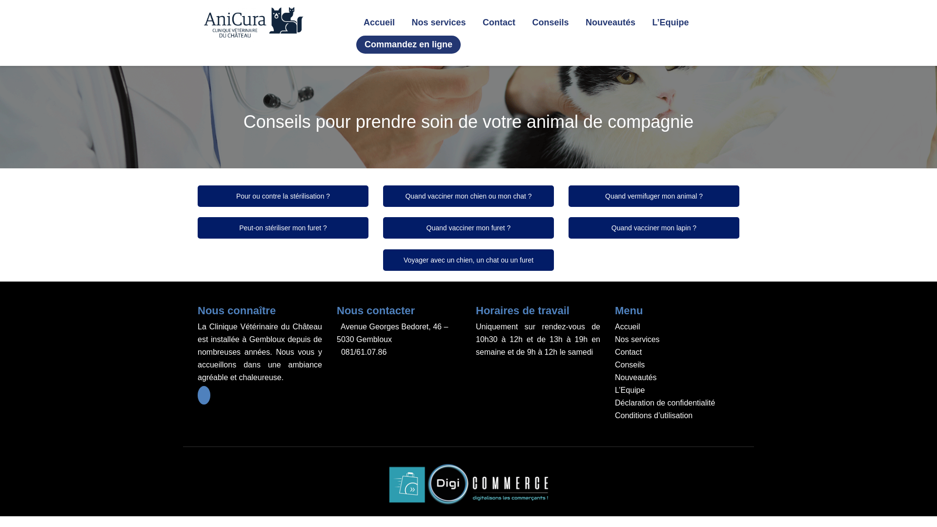  I want to click on Accueil, so click(379, 22).